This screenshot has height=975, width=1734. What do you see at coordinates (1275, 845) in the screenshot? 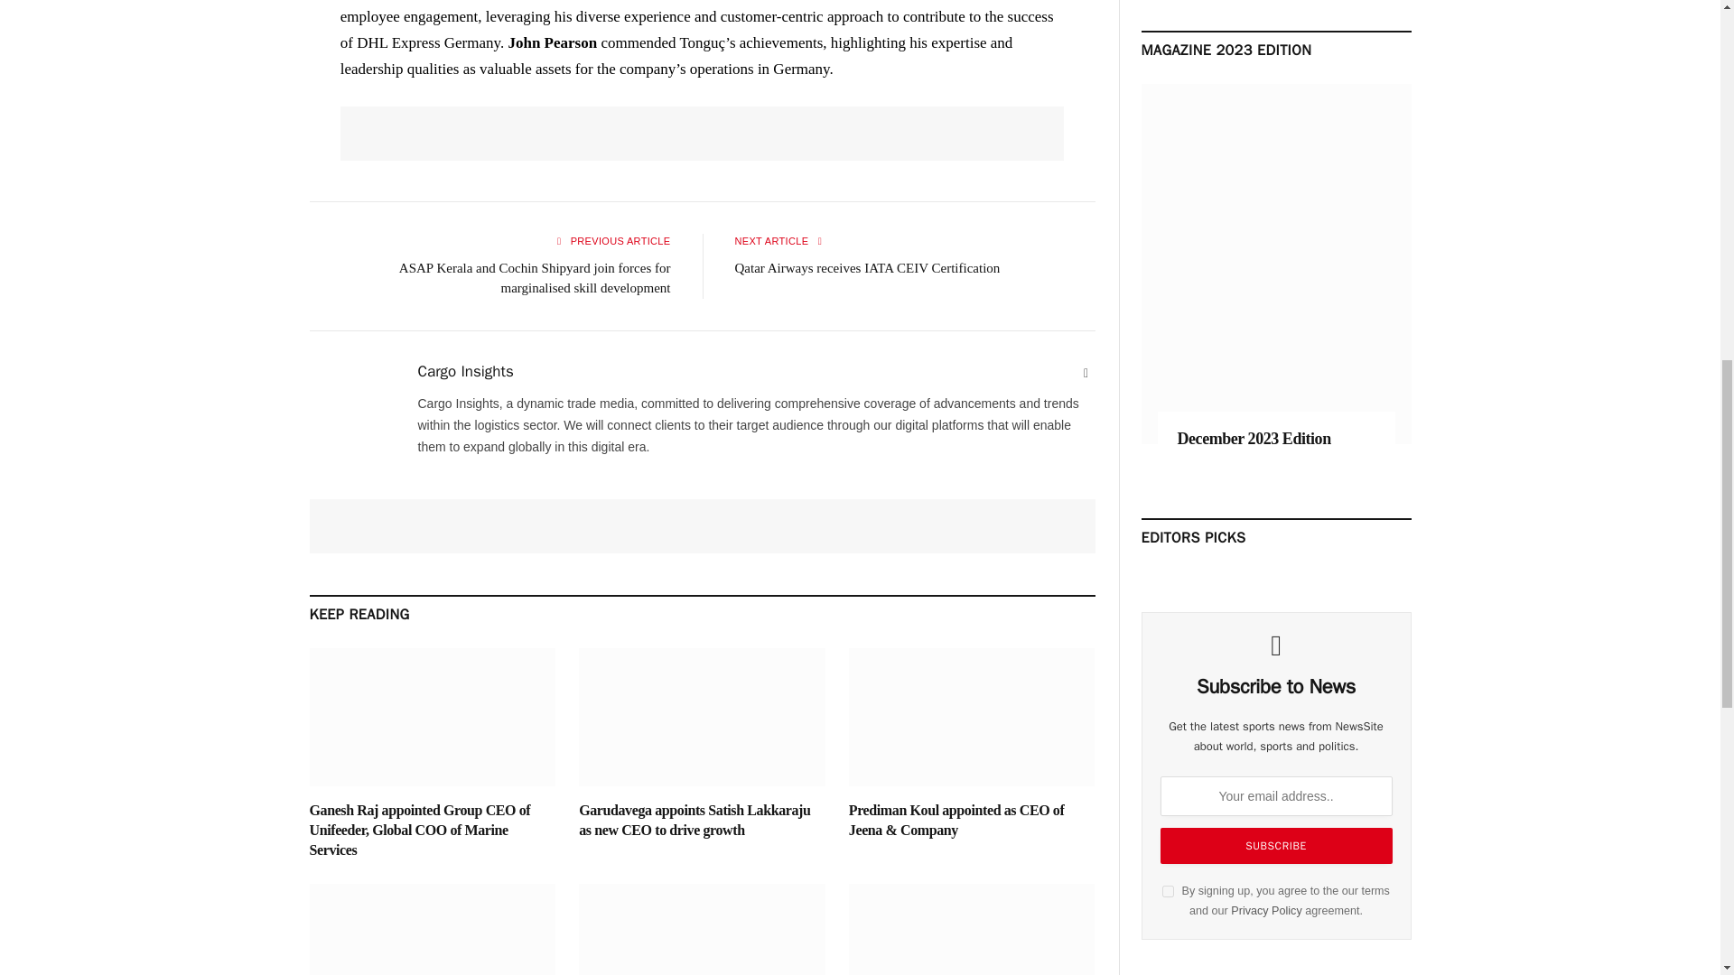
I see `Subscribe` at bounding box center [1275, 845].